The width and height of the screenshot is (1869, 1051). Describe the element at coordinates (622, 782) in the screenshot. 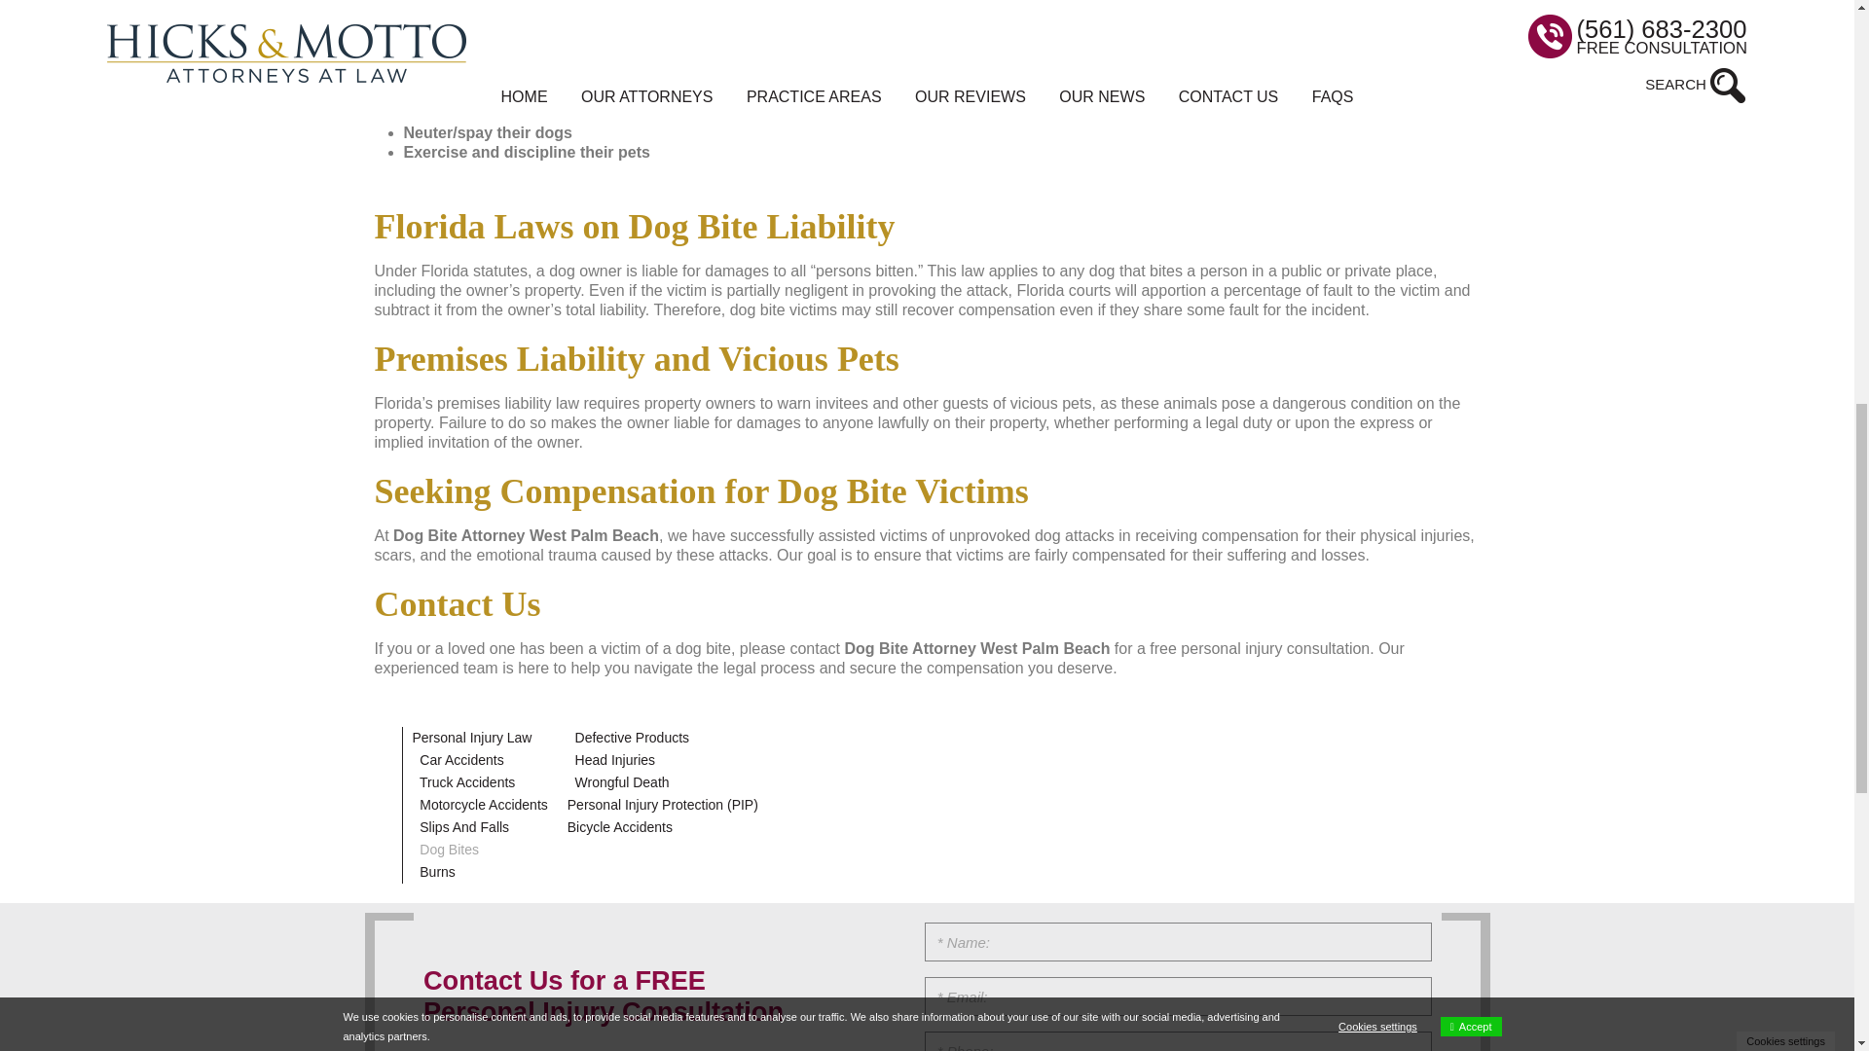

I see `Wrongful Death` at that location.